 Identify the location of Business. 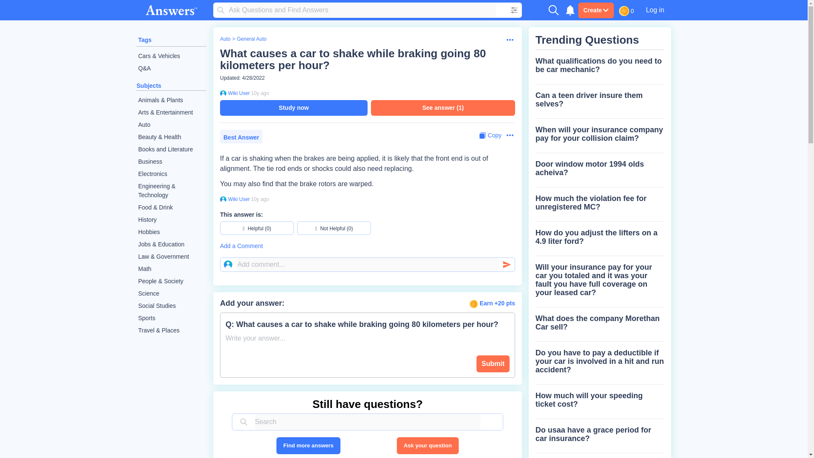
(171, 162).